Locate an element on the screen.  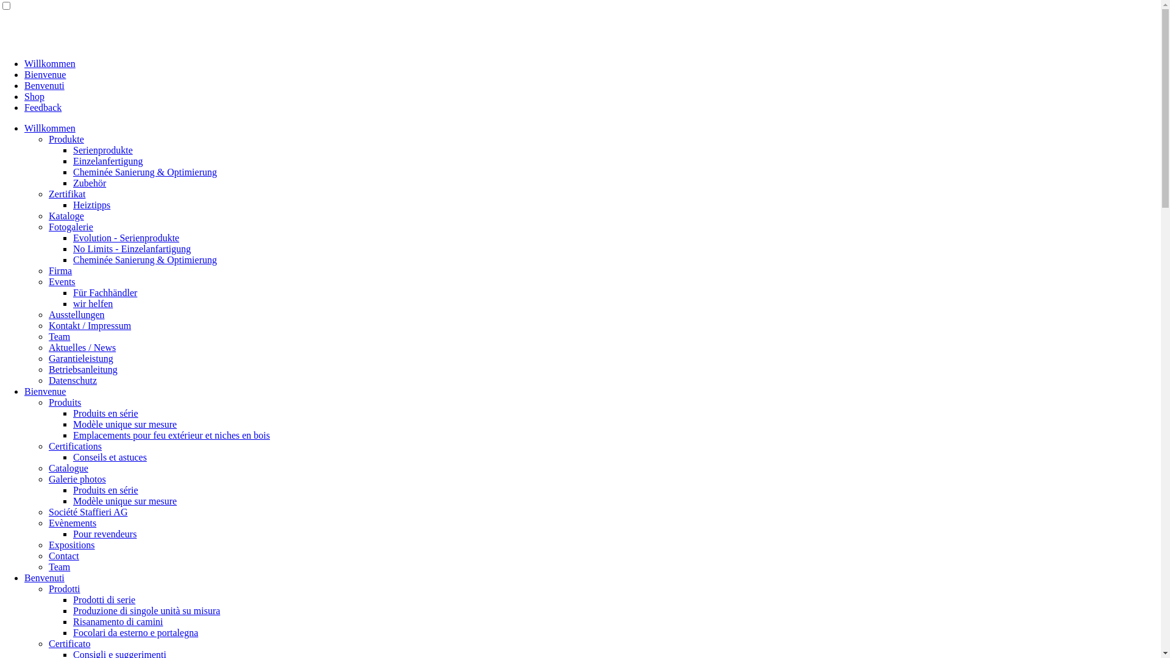
Events is located at coordinates (62, 281).